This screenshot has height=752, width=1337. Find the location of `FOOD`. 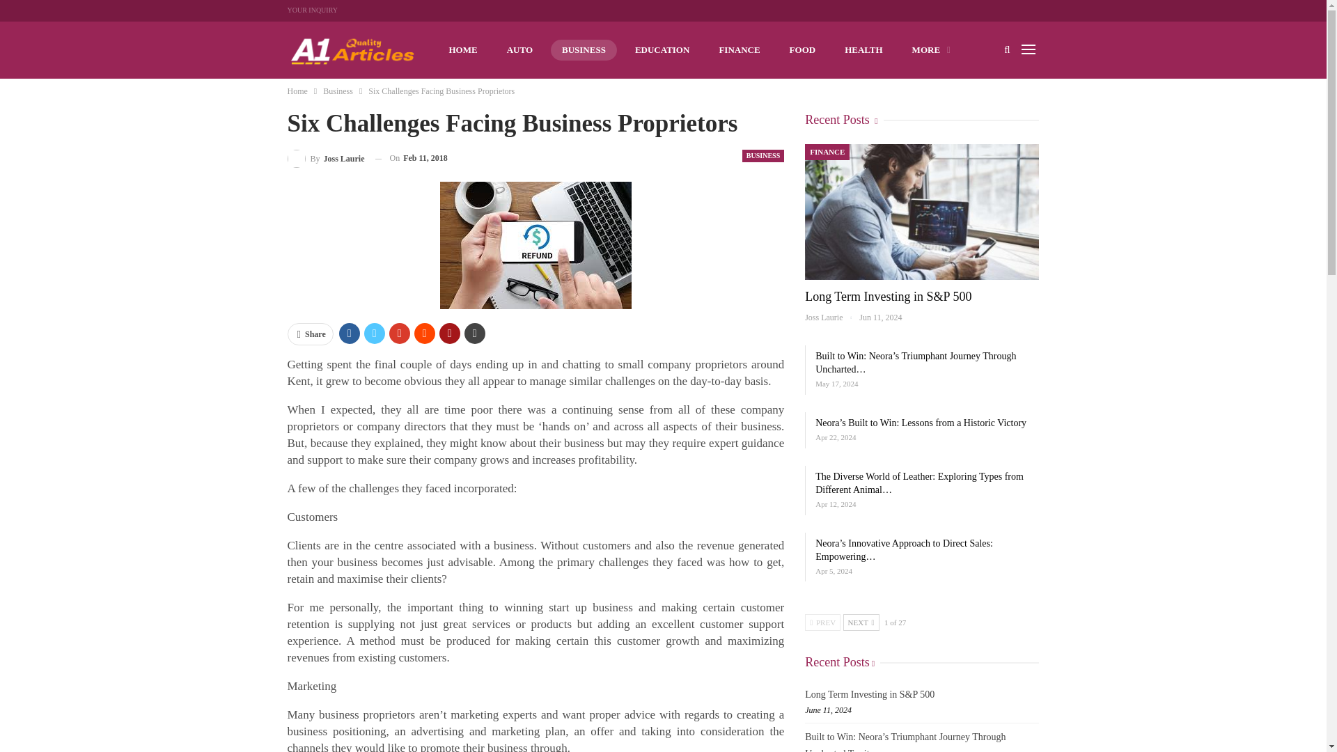

FOOD is located at coordinates (802, 50).